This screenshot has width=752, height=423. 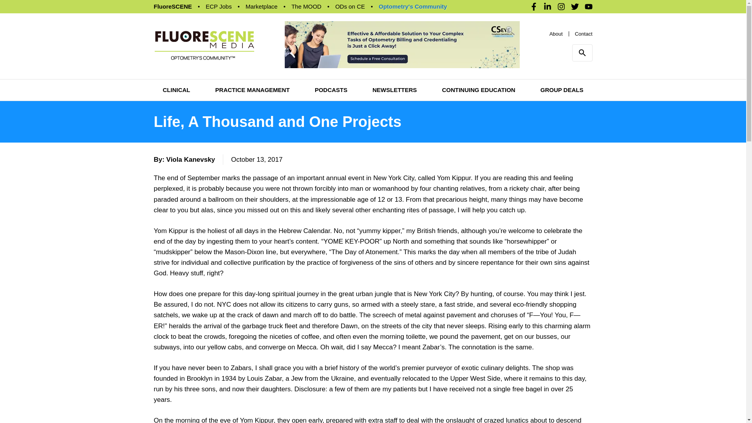 I want to click on GROUP DEALS, so click(x=562, y=90).